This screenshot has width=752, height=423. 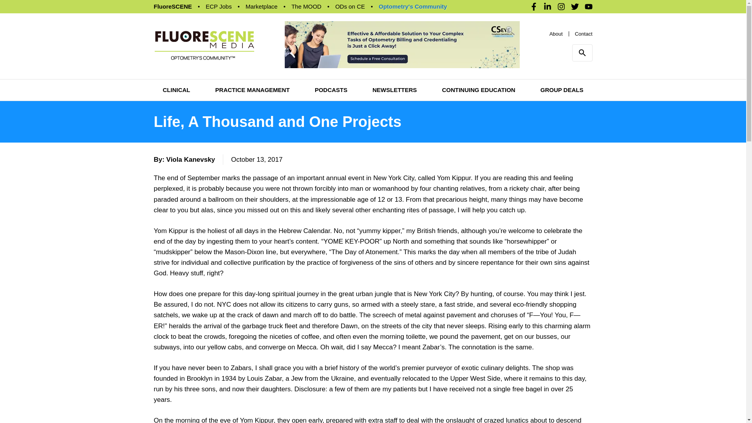 I want to click on GROUP DEALS, so click(x=562, y=90).